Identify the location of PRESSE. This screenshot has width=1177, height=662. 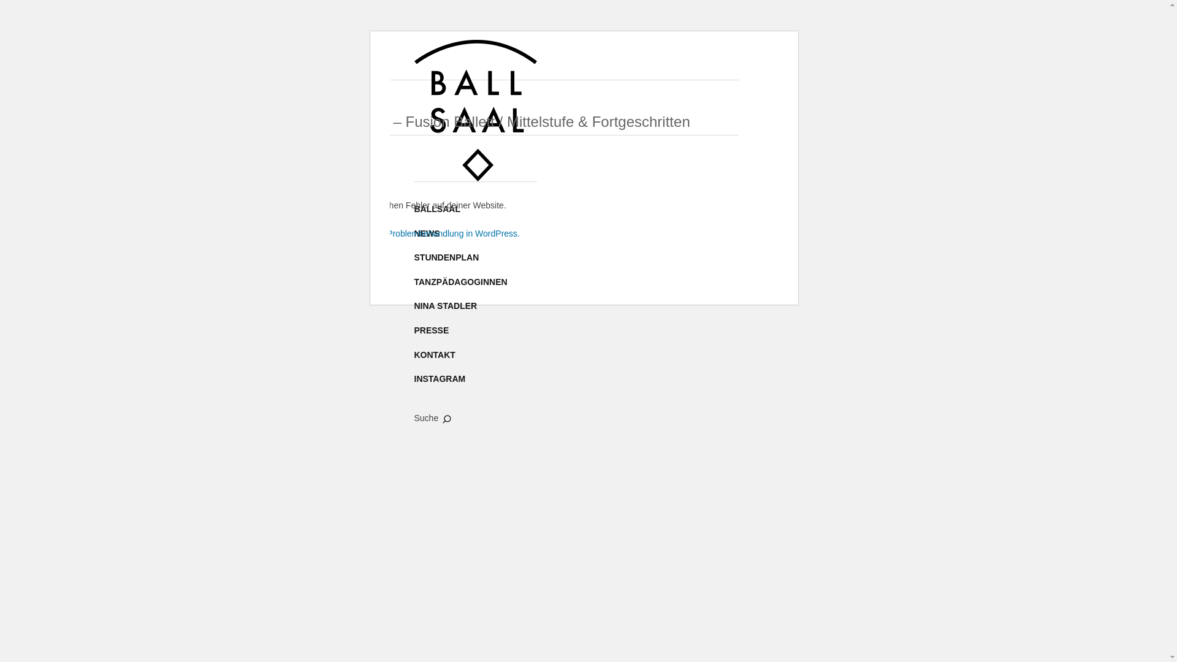
(432, 331).